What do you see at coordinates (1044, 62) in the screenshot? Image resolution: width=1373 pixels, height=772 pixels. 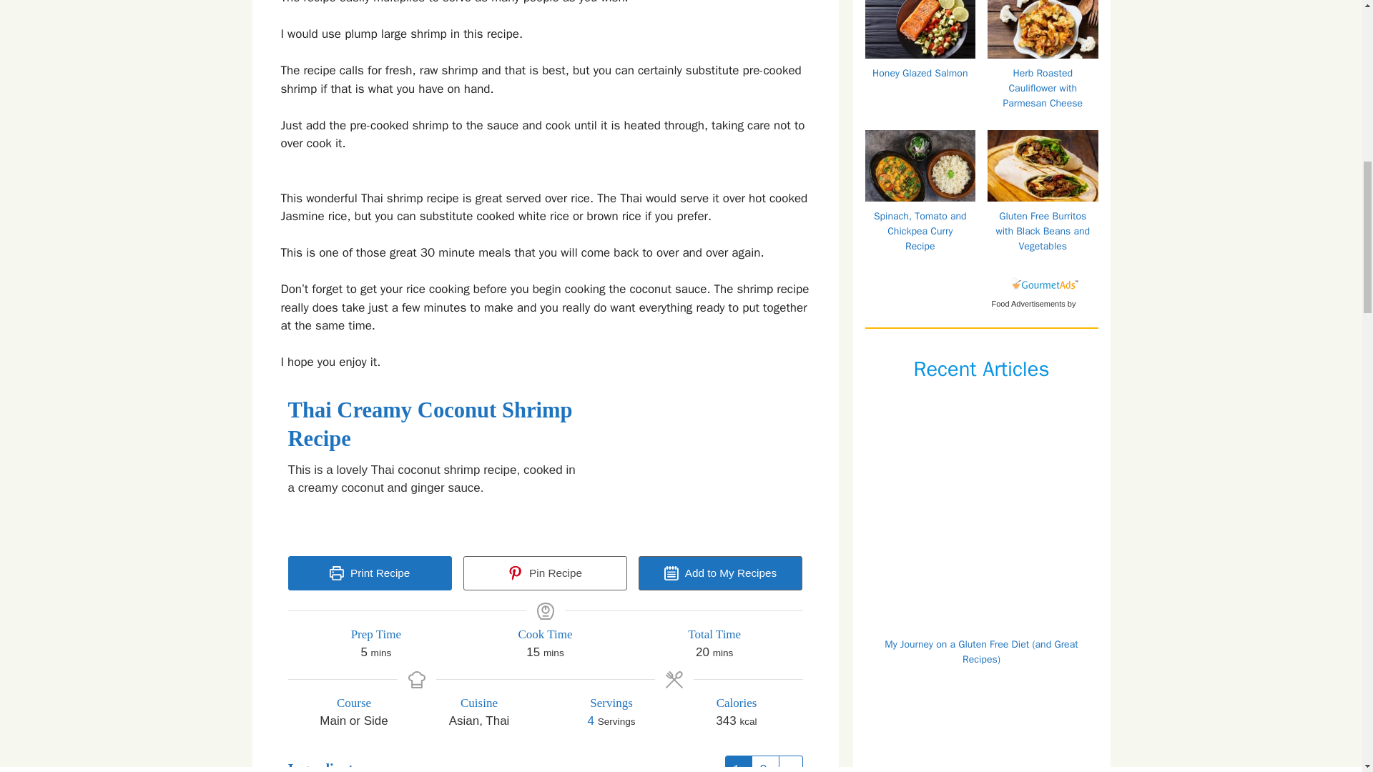 I see `Herb Roasted Cauliflower with Parmesan Cheese` at bounding box center [1044, 62].